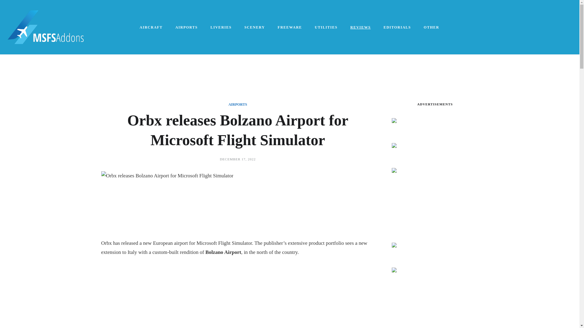 Image resolution: width=584 pixels, height=328 pixels. I want to click on LIVERIES, so click(221, 27).